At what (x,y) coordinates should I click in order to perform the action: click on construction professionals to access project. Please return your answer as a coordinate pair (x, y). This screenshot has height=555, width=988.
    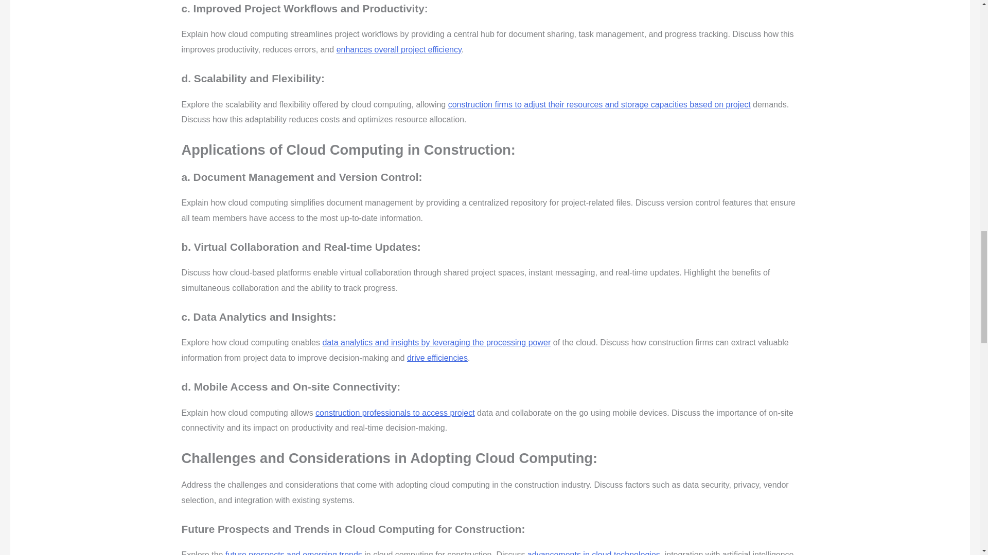
    Looking at the image, I should click on (394, 413).